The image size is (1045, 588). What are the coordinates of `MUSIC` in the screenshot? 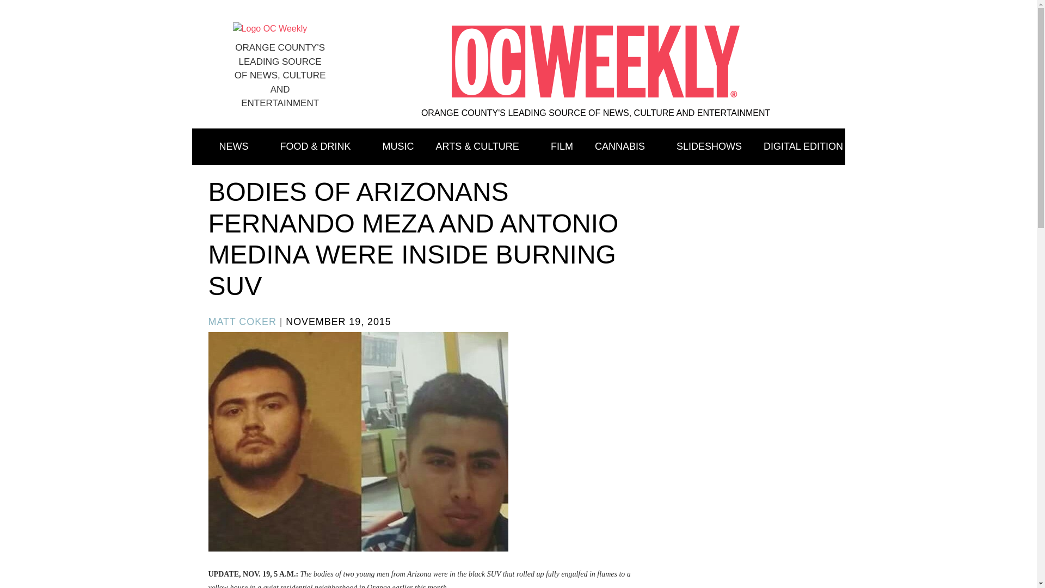 It's located at (398, 147).